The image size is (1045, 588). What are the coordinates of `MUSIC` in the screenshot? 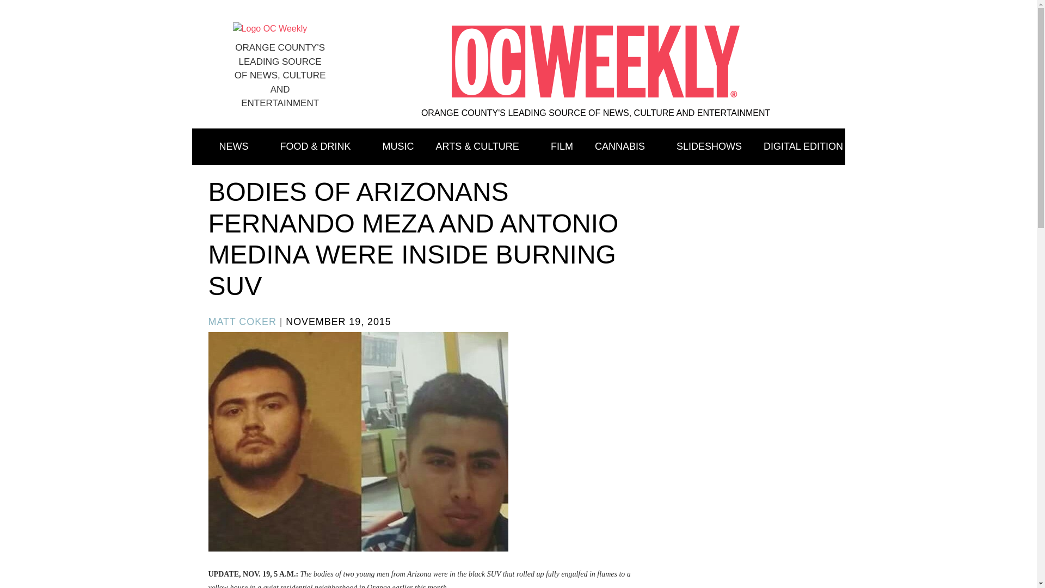 It's located at (398, 147).